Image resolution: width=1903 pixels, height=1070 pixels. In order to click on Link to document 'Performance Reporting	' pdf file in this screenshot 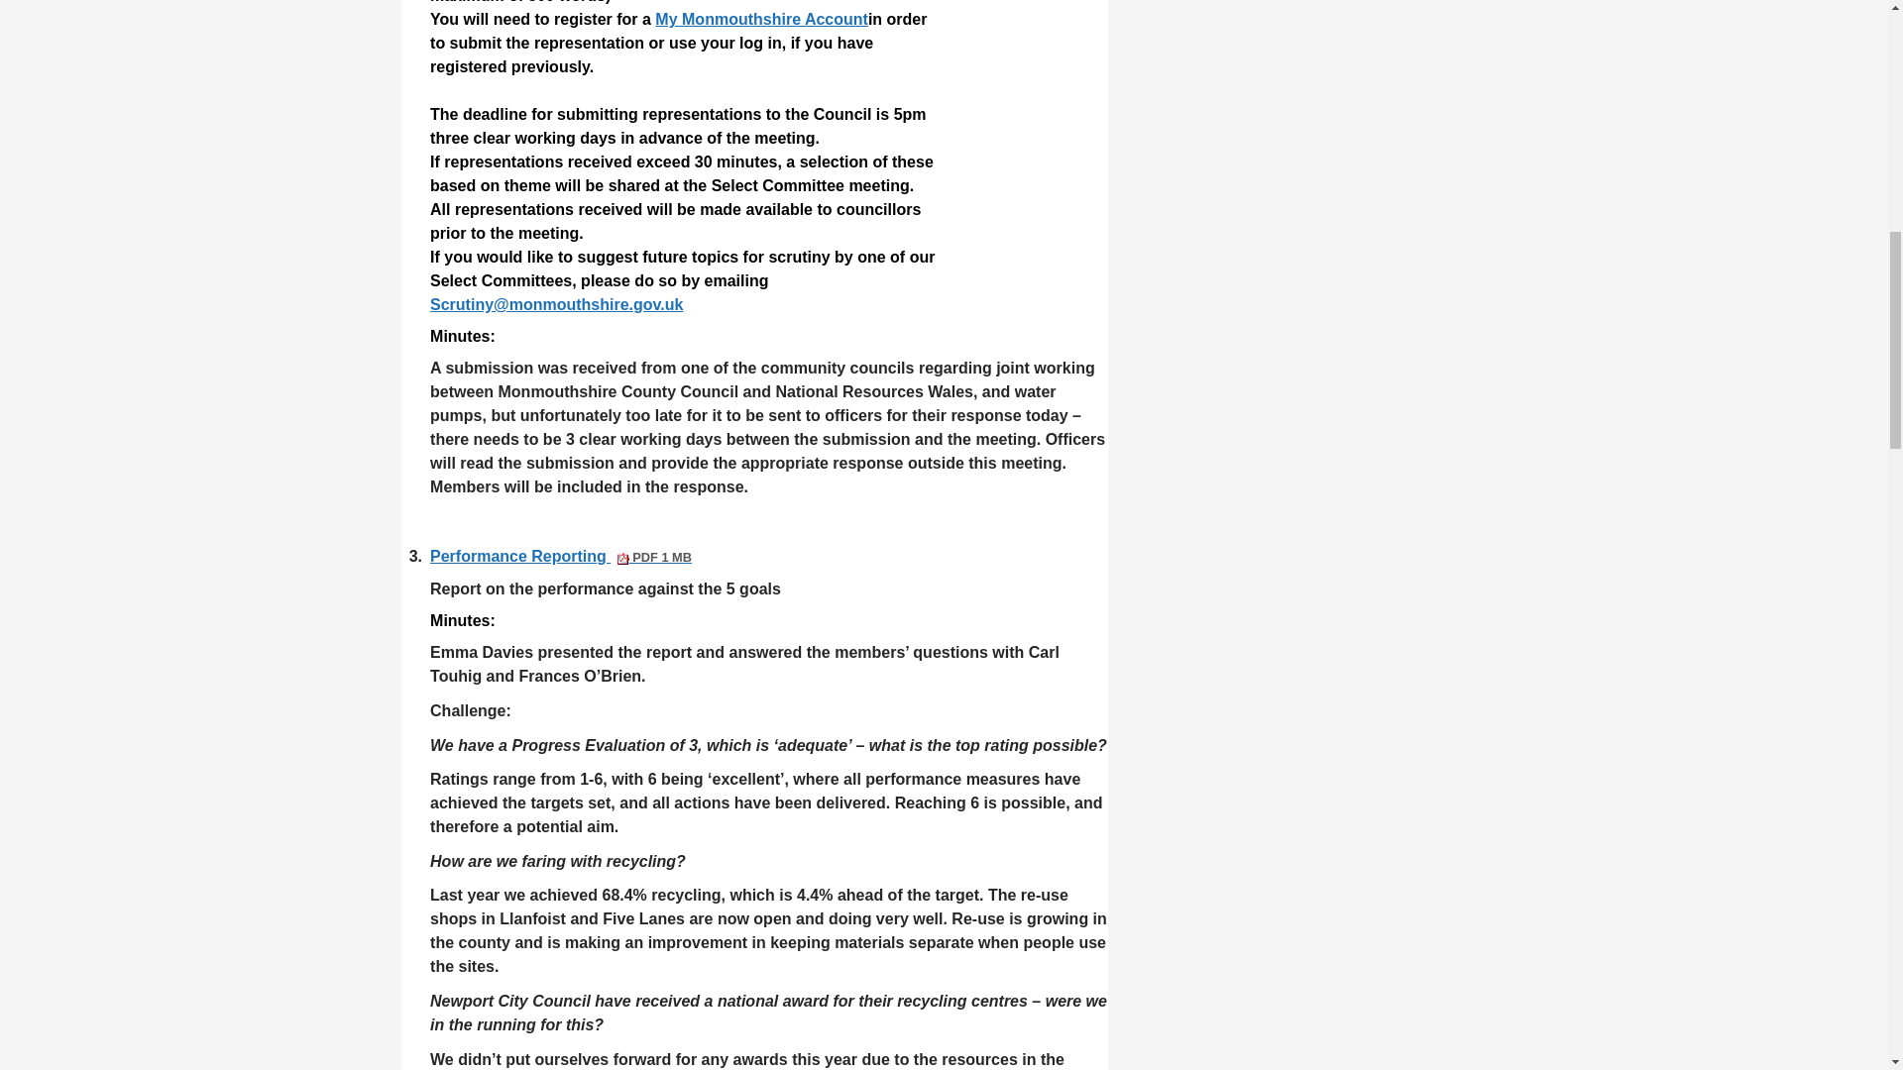, I will do `click(561, 556)`.